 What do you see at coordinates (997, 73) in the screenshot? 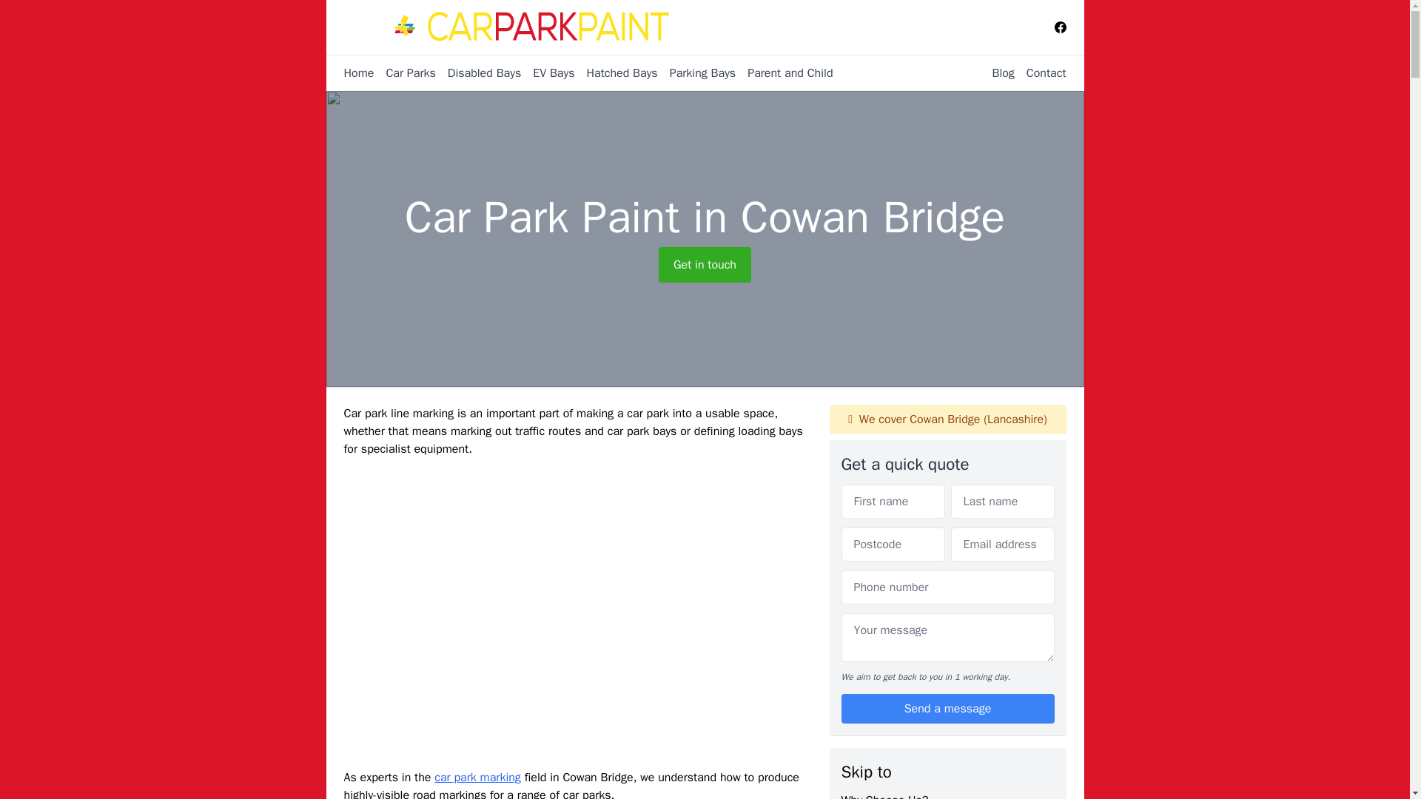
I see `Blog` at bounding box center [997, 73].